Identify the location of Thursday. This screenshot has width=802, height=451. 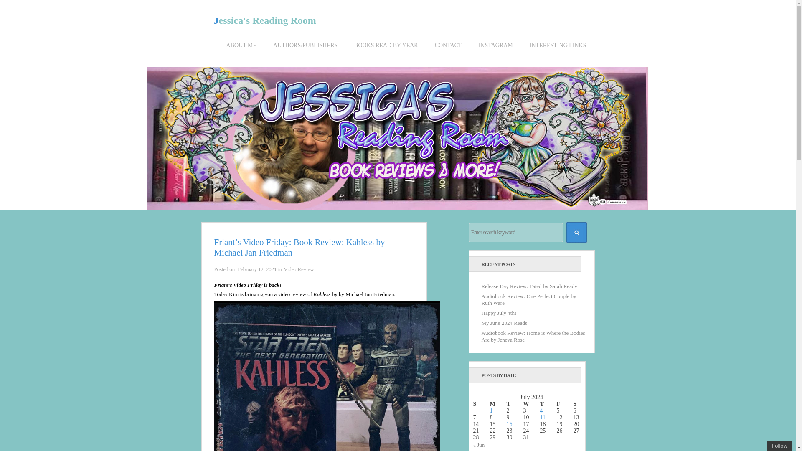
(548, 404).